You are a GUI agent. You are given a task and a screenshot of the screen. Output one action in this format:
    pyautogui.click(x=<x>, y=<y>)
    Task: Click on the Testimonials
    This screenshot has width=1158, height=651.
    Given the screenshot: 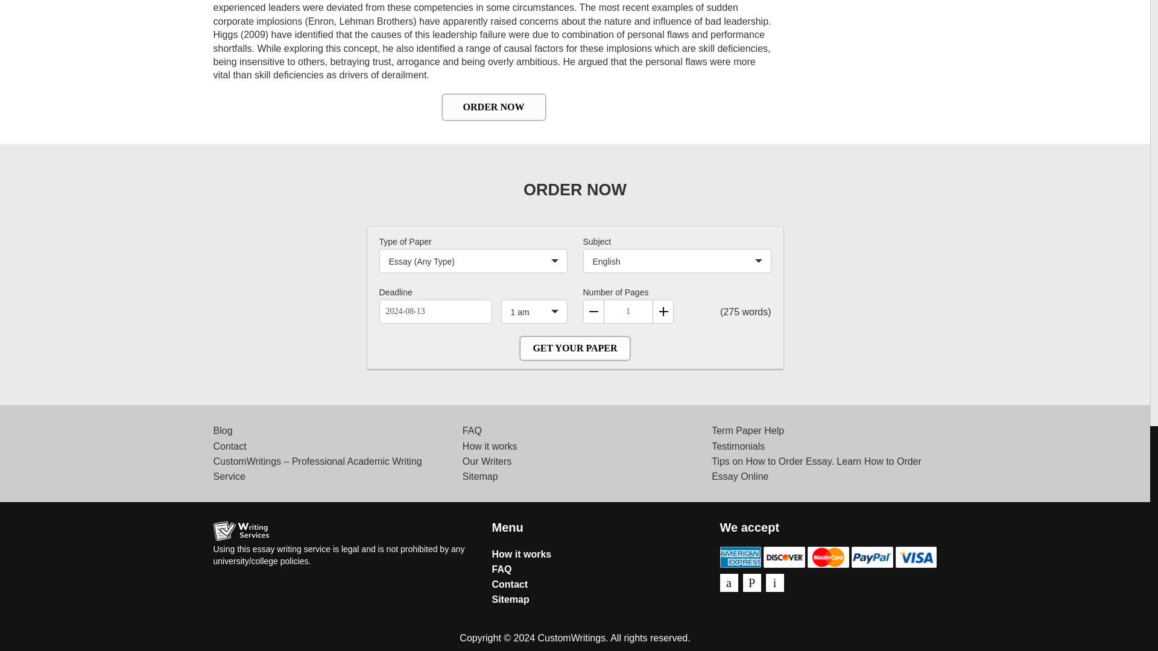 What is the action you would take?
    pyautogui.click(x=738, y=446)
    